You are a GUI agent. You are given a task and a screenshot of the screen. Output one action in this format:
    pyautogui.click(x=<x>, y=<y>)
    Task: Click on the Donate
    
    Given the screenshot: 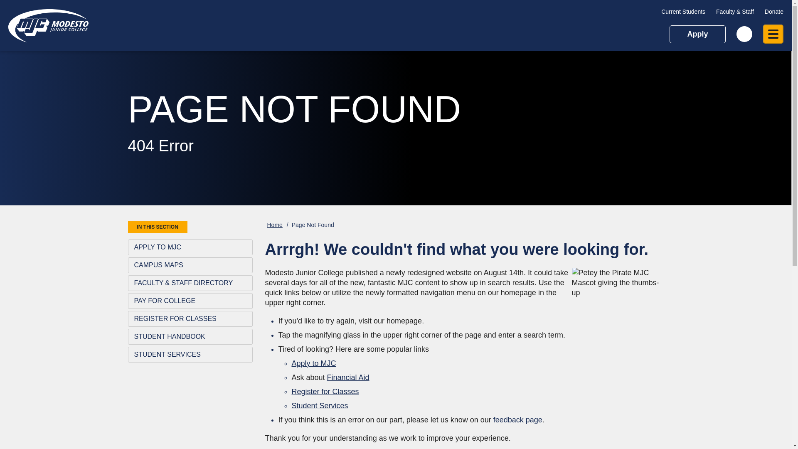 What is the action you would take?
    pyautogui.click(x=774, y=12)
    